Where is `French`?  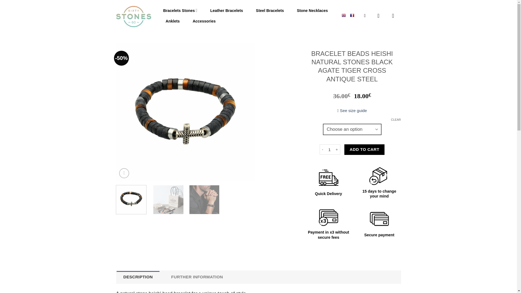 French is located at coordinates (352, 15).